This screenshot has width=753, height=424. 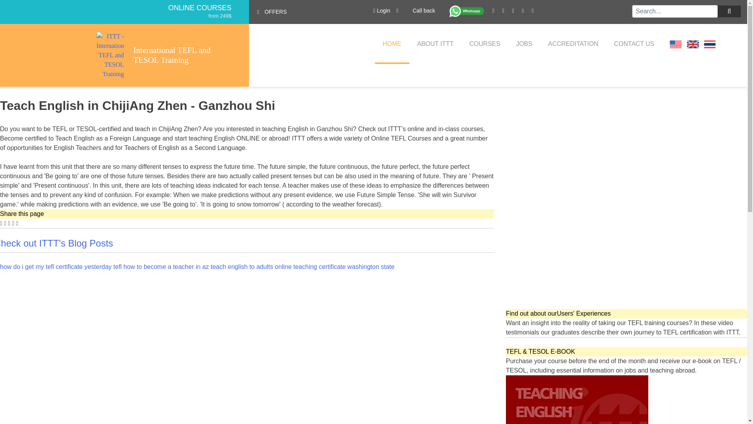 I want to click on HOME, so click(x=392, y=44).